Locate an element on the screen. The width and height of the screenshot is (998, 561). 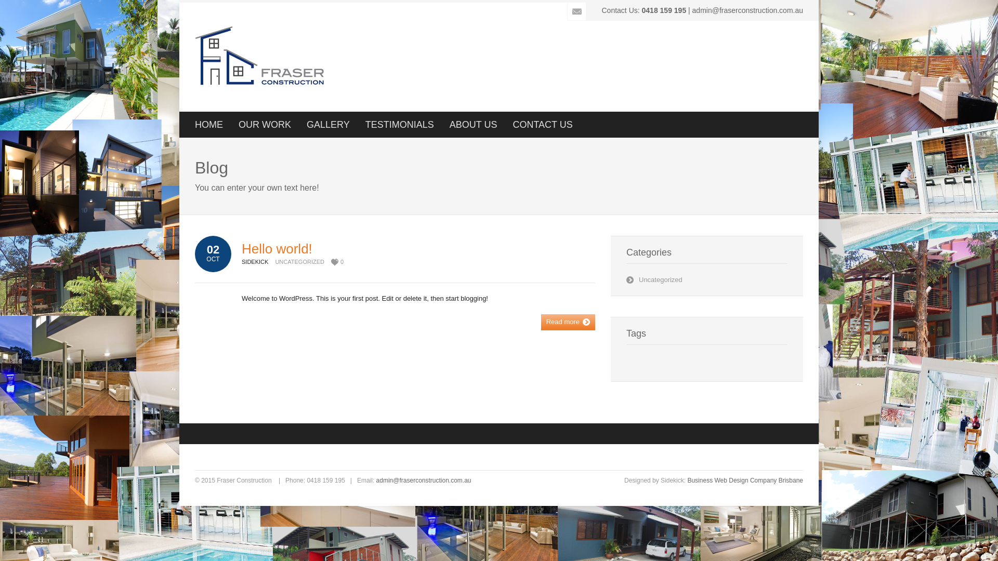
Hello world! is located at coordinates (277, 249).